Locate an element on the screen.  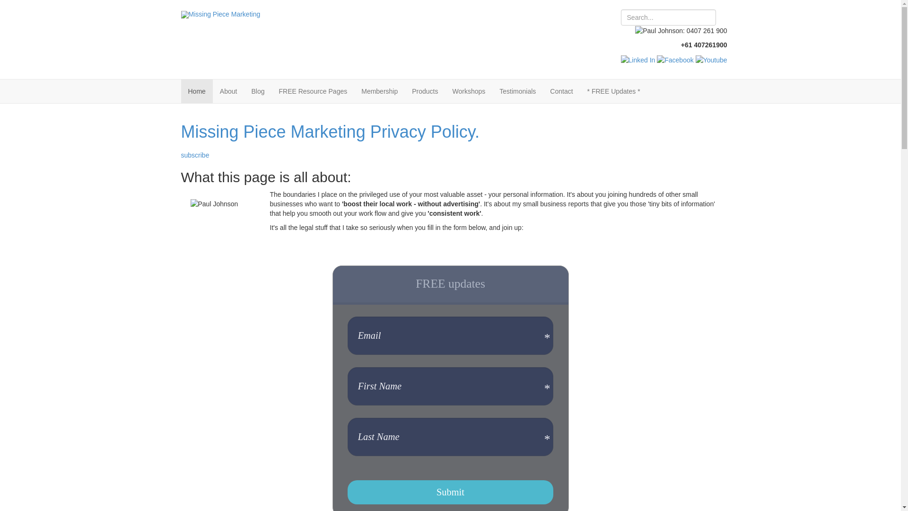
About is located at coordinates (229, 91).